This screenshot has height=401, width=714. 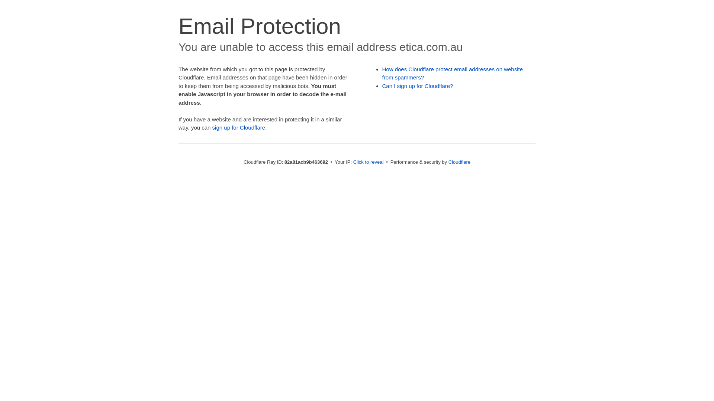 I want to click on Cloudflare, so click(x=460, y=162).